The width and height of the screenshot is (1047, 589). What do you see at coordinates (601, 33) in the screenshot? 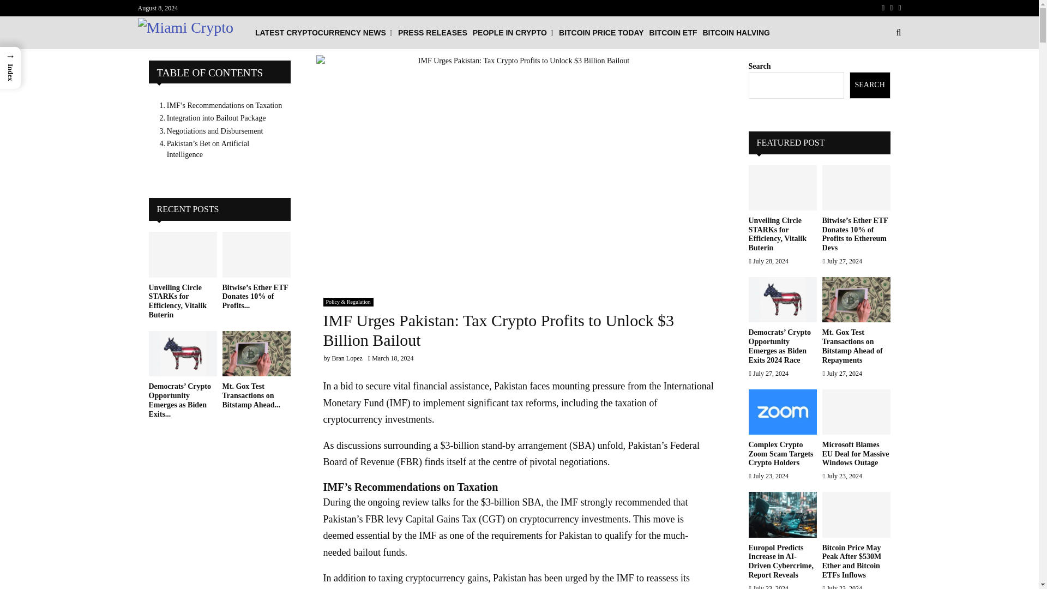
I see `BITCOIN PRICE TODAY` at bounding box center [601, 33].